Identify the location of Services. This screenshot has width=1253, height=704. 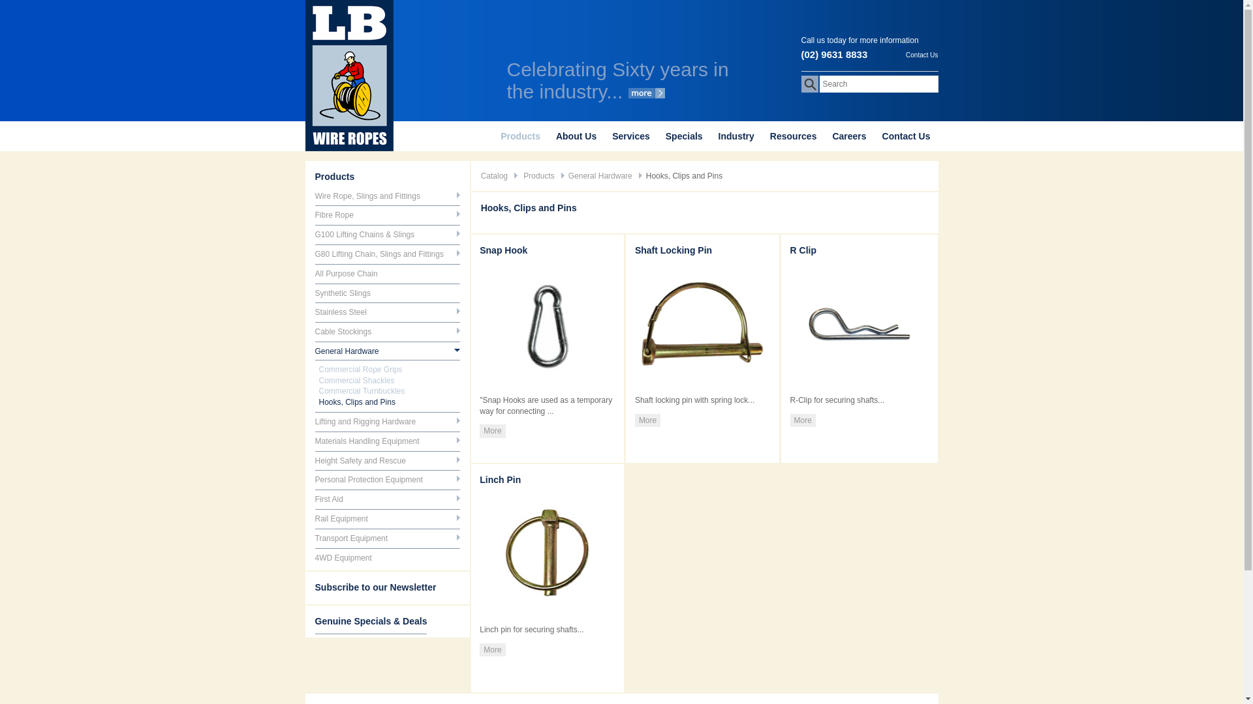
(631, 136).